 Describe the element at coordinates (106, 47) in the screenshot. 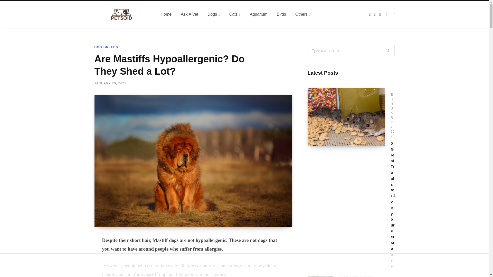

I see `DOG BREEDS` at that location.